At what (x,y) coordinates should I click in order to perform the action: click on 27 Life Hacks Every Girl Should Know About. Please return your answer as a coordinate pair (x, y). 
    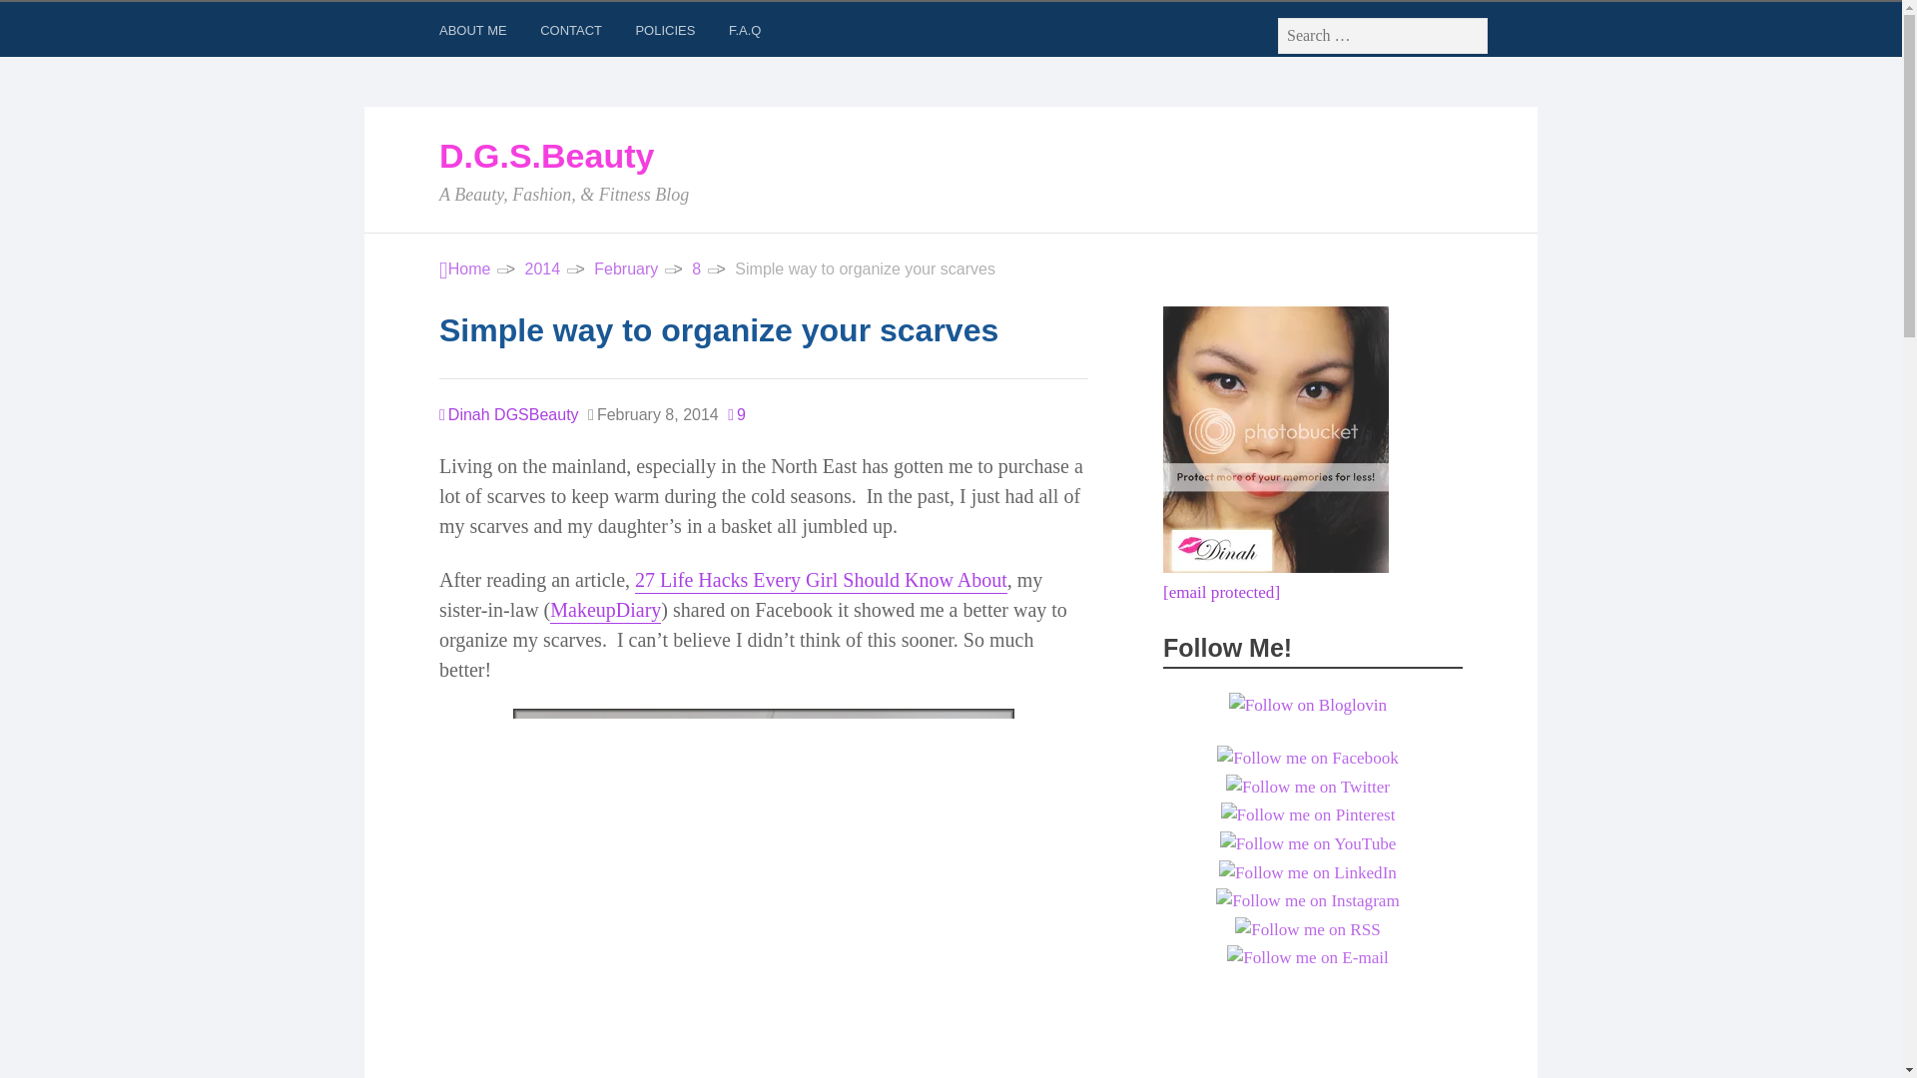
    Looking at the image, I should click on (821, 581).